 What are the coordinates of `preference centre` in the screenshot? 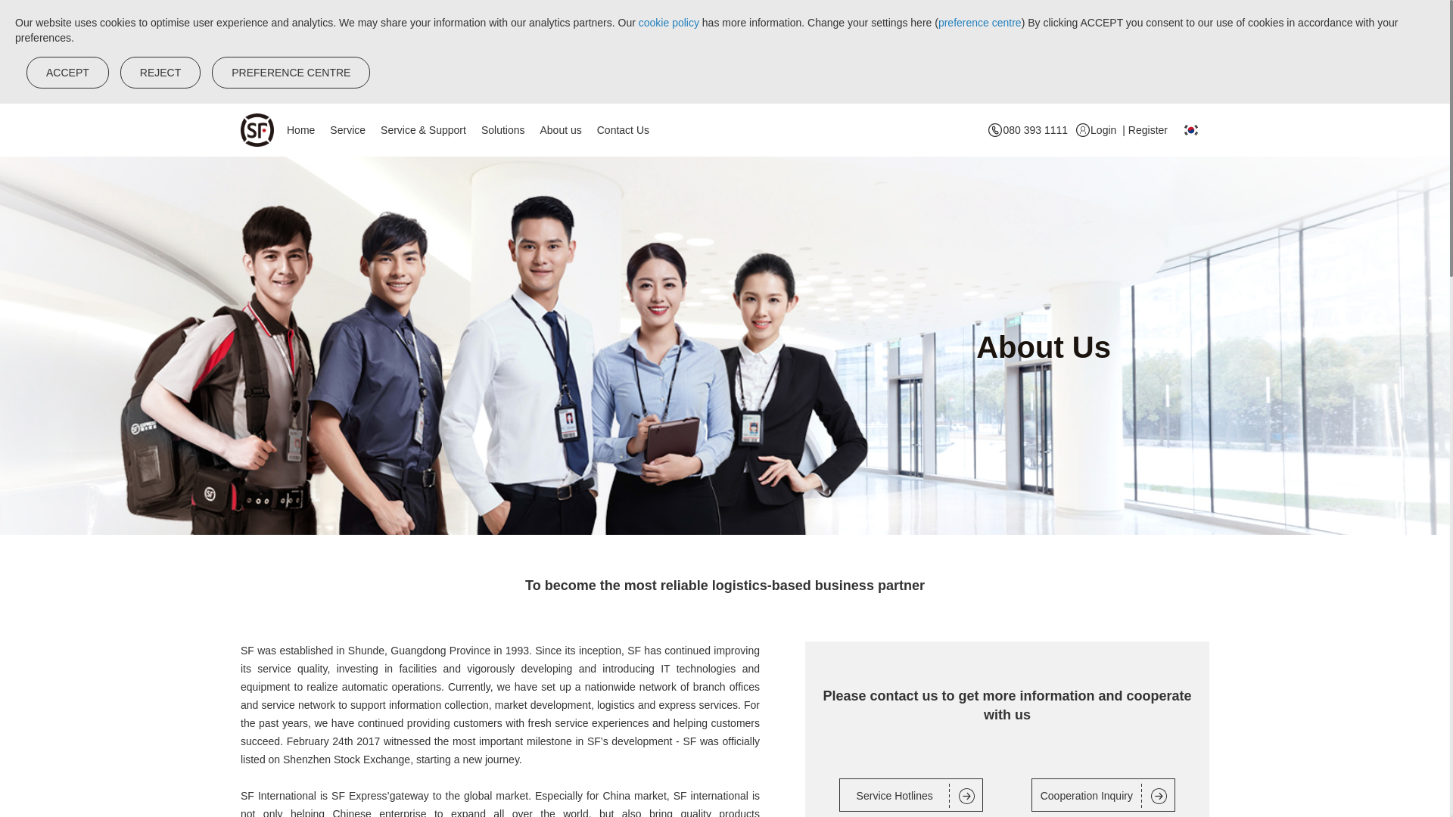 It's located at (979, 22).